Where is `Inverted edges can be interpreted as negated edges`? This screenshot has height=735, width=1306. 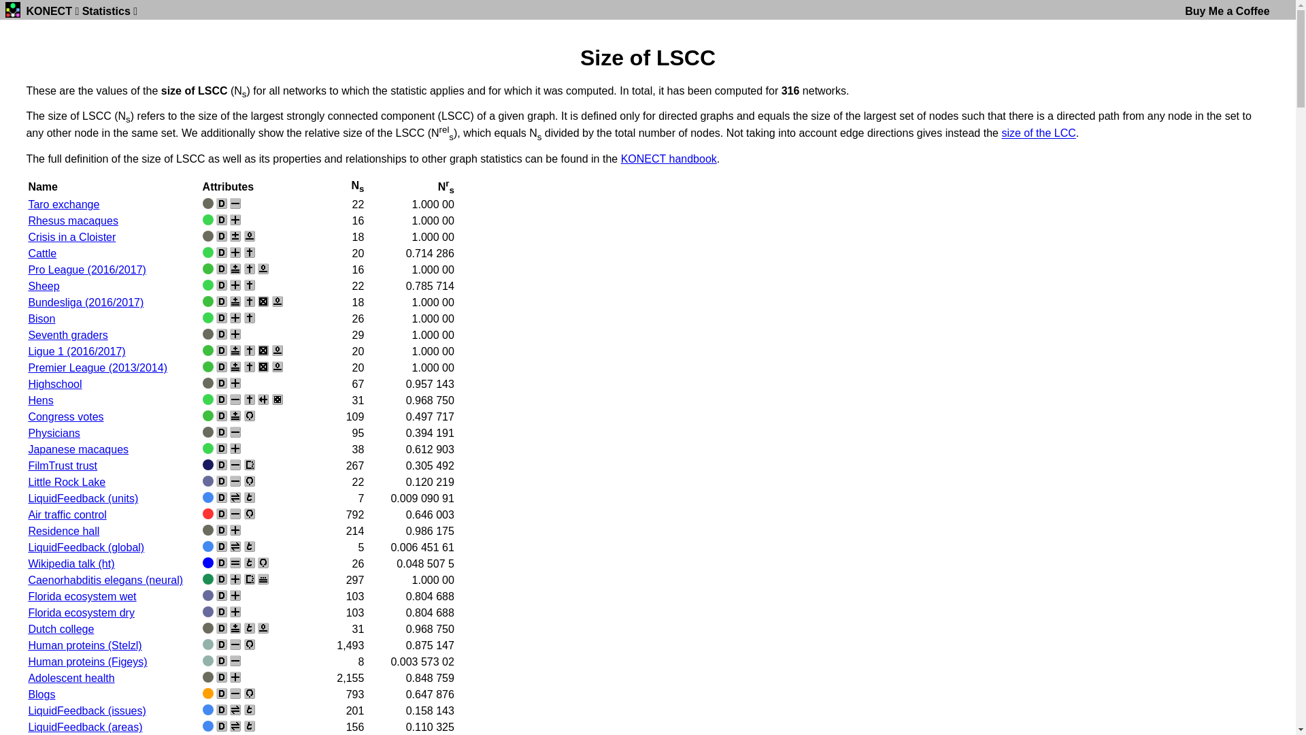
Inverted edges can be interpreted as negated edges is located at coordinates (250, 252).